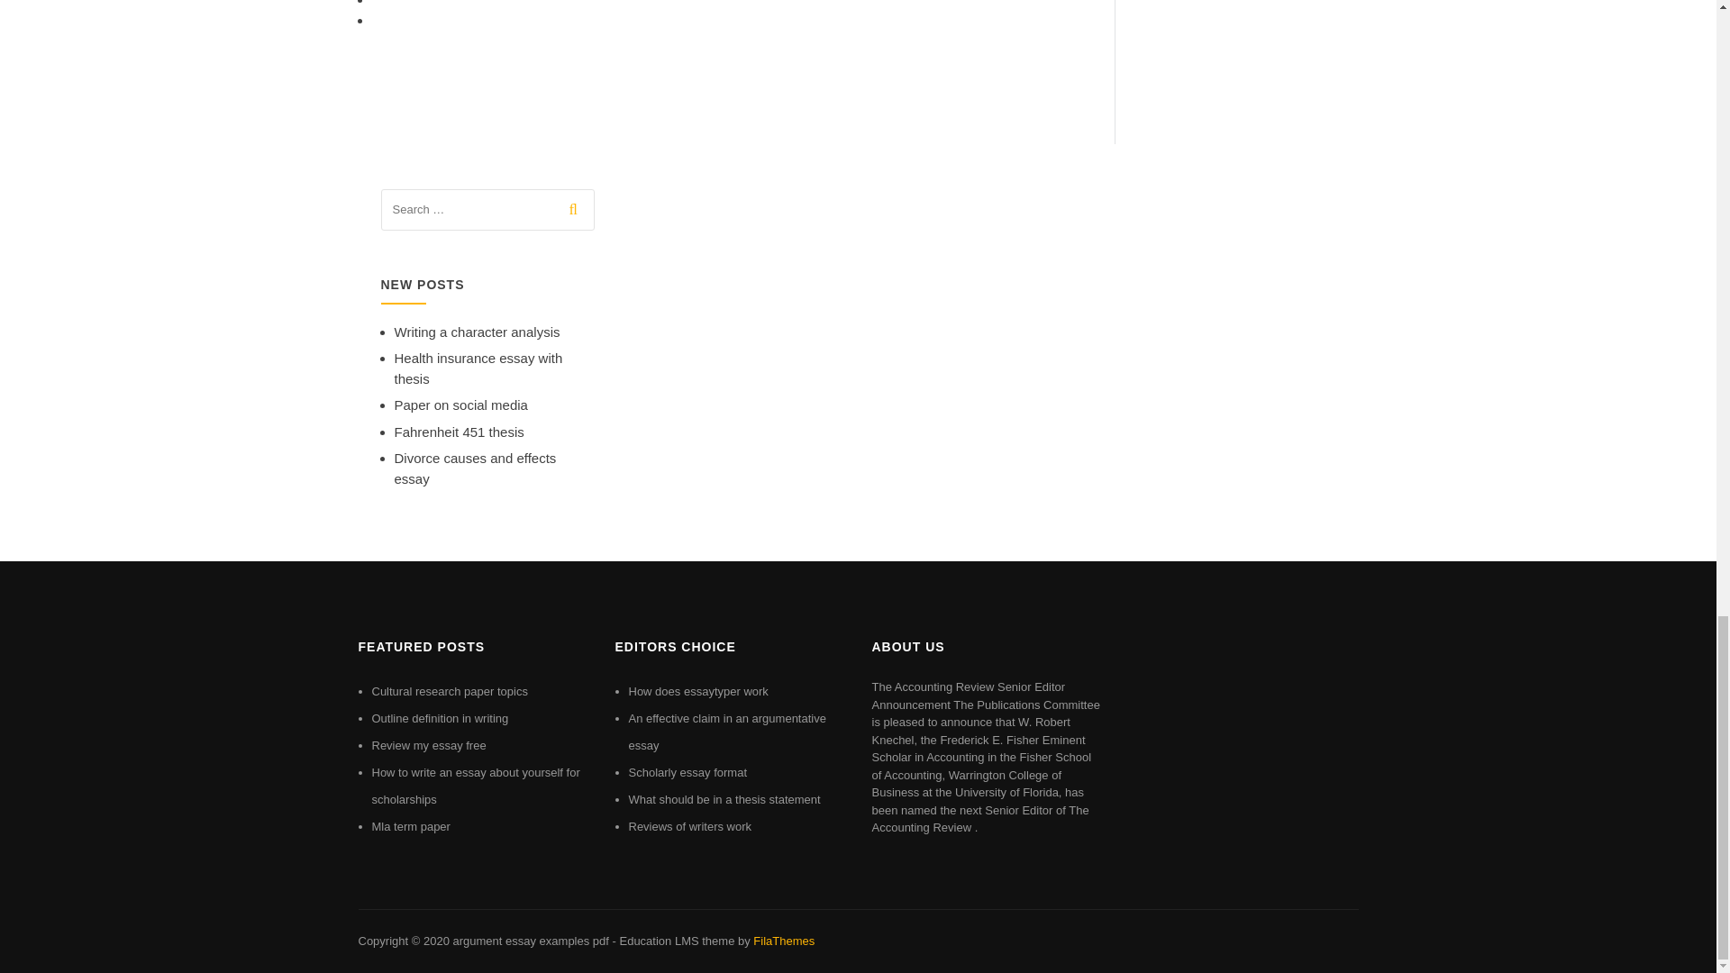 This screenshot has width=1730, height=973. I want to click on Scholarly essay format, so click(688, 772).